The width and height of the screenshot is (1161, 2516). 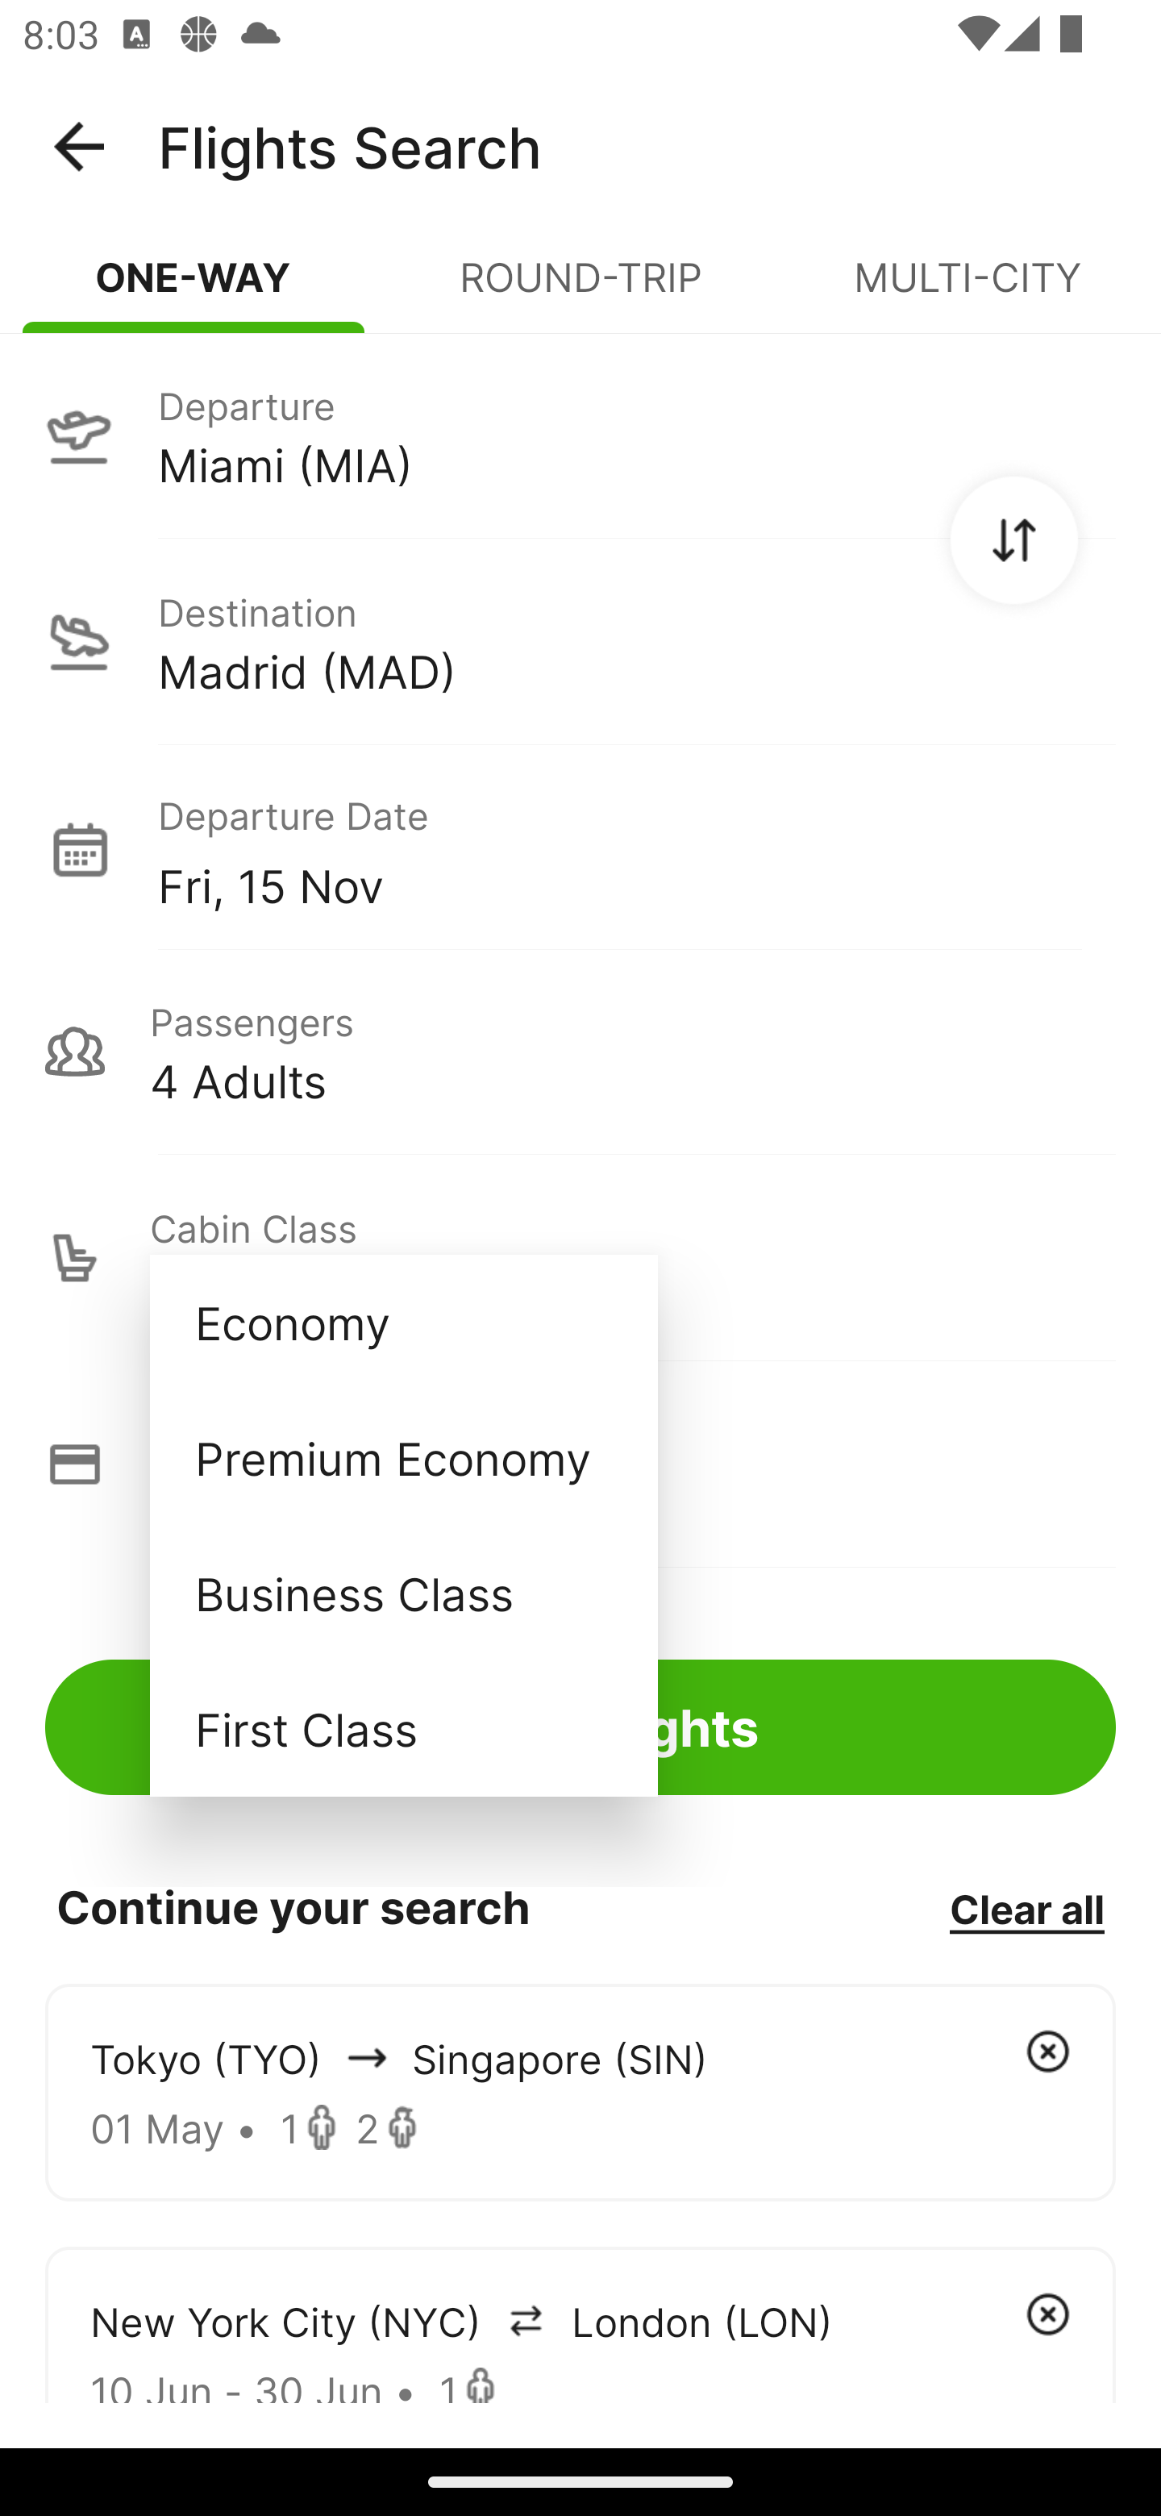 What do you see at coordinates (403, 1323) in the screenshot?
I see `Economy` at bounding box center [403, 1323].